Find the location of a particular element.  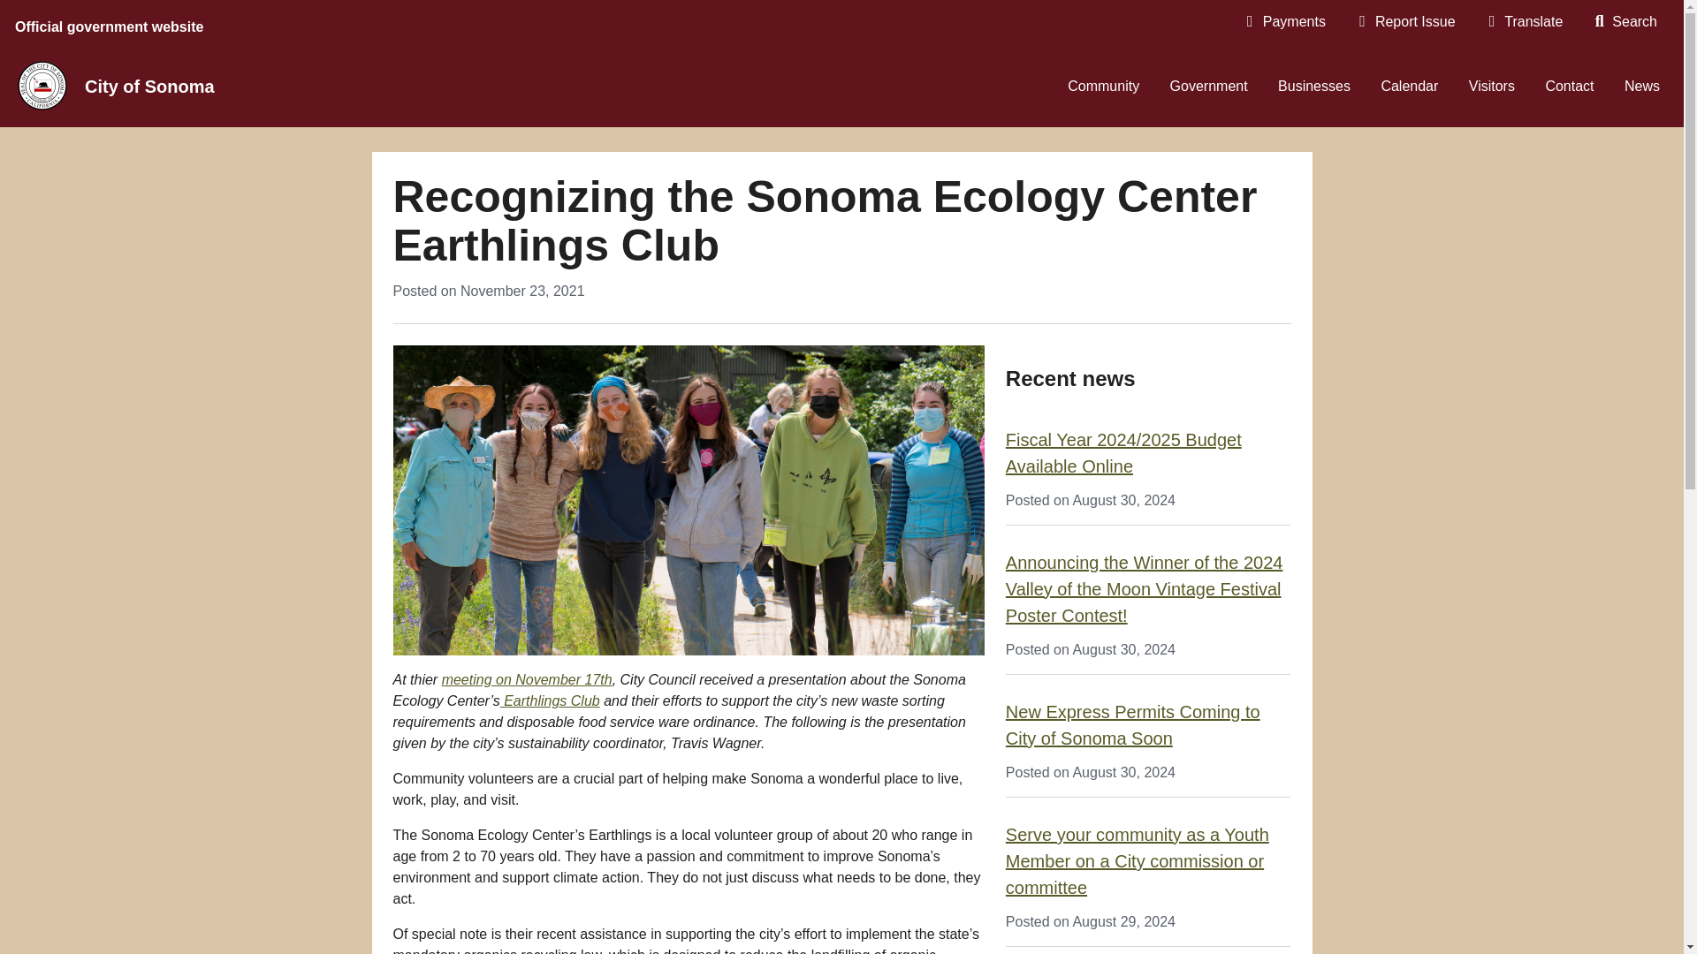

Official government website is located at coordinates (112, 23).